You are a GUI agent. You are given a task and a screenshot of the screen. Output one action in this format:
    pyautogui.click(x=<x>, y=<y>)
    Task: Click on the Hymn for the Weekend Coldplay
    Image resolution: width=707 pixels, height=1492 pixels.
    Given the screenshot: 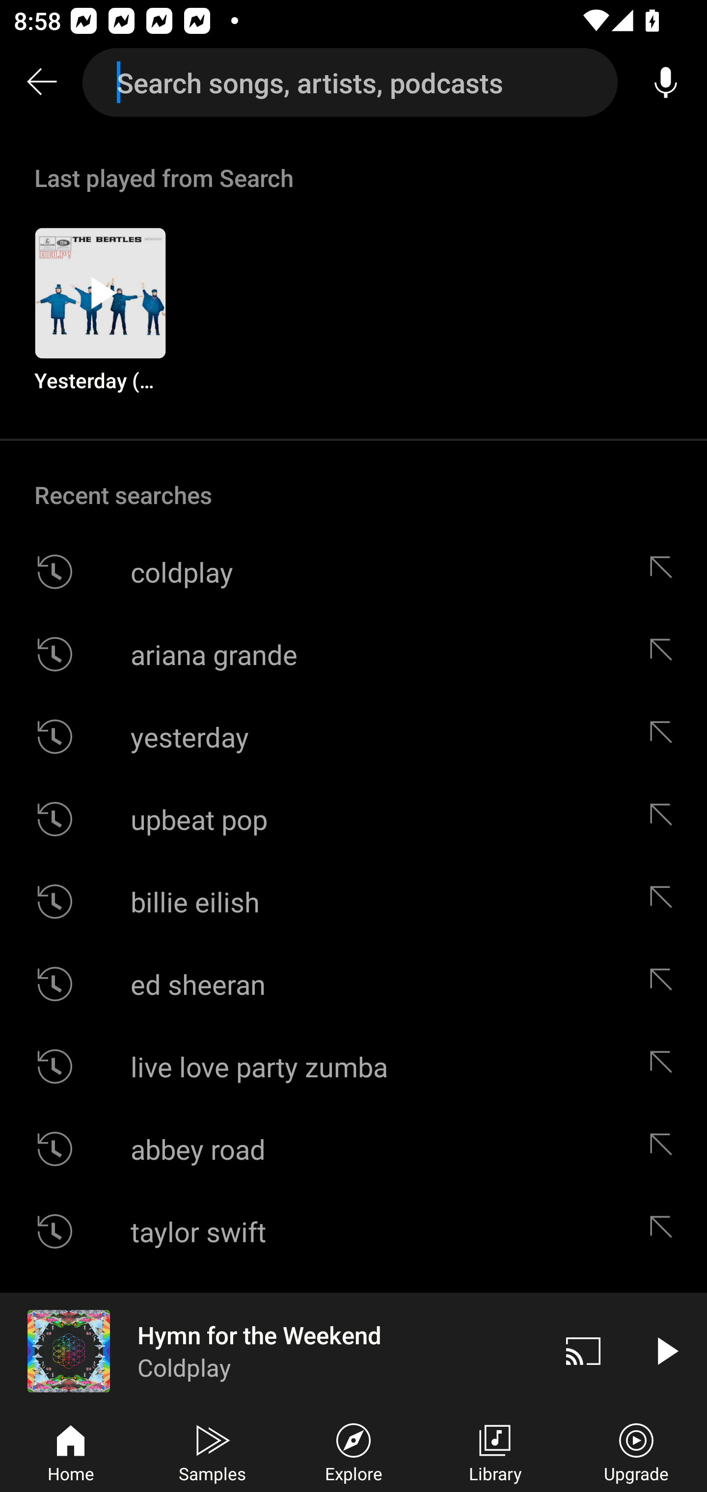 What is the action you would take?
    pyautogui.click(x=271, y=1351)
    